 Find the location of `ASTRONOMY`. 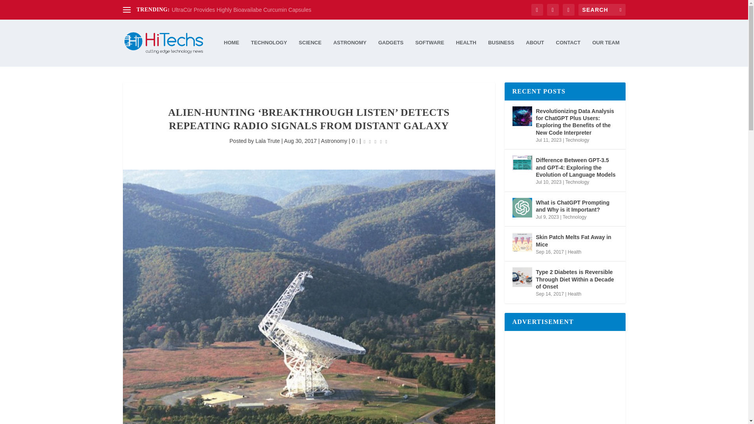

ASTRONOMY is located at coordinates (350, 53).